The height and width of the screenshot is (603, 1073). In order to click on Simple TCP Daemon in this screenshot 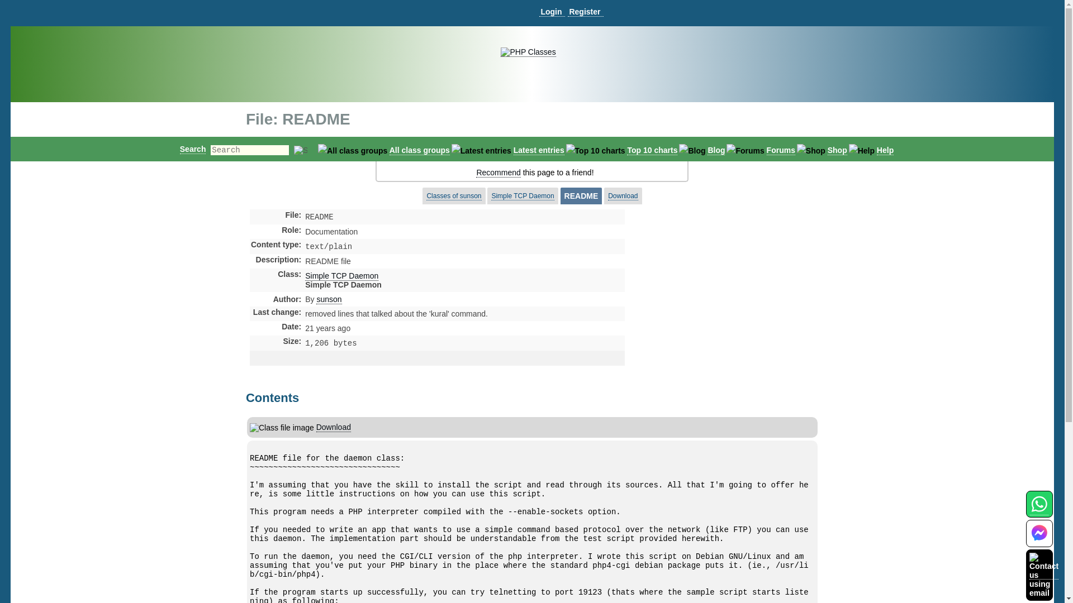, I will do `click(522, 196)`.